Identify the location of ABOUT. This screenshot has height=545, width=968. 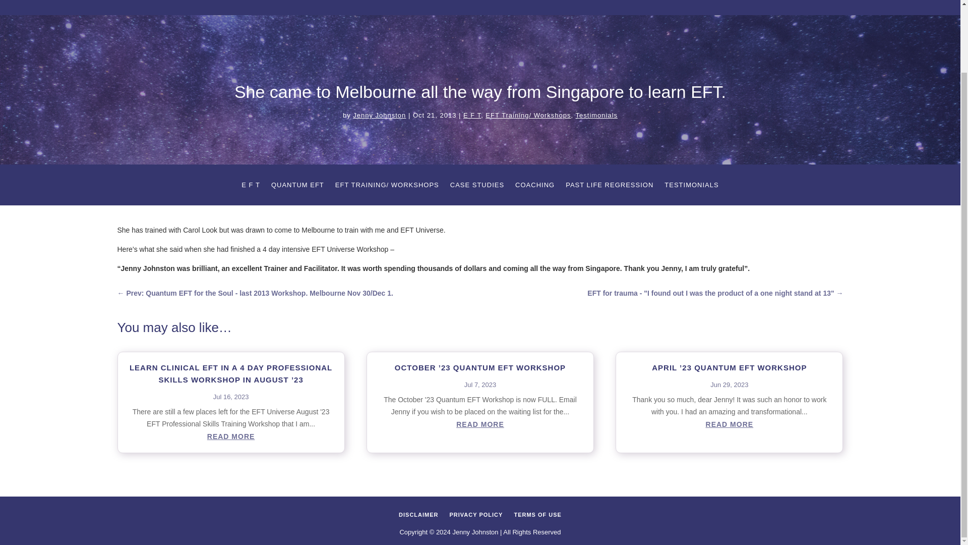
(260, 1).